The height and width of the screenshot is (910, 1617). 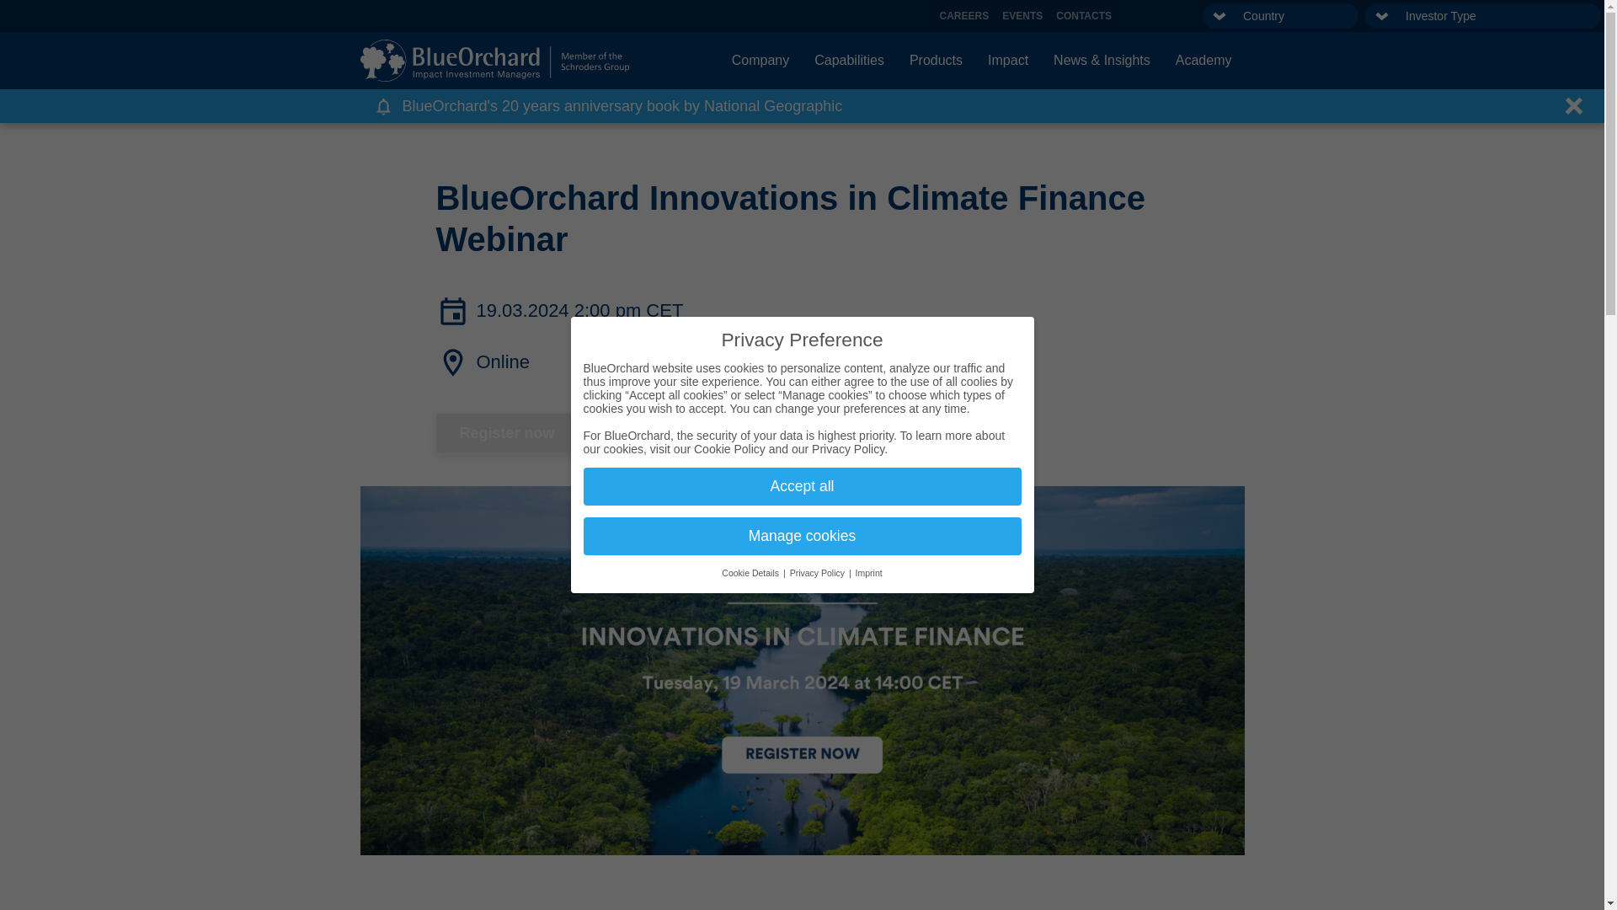 I want to click on CONTACTS, so click(x=1084, y=15).